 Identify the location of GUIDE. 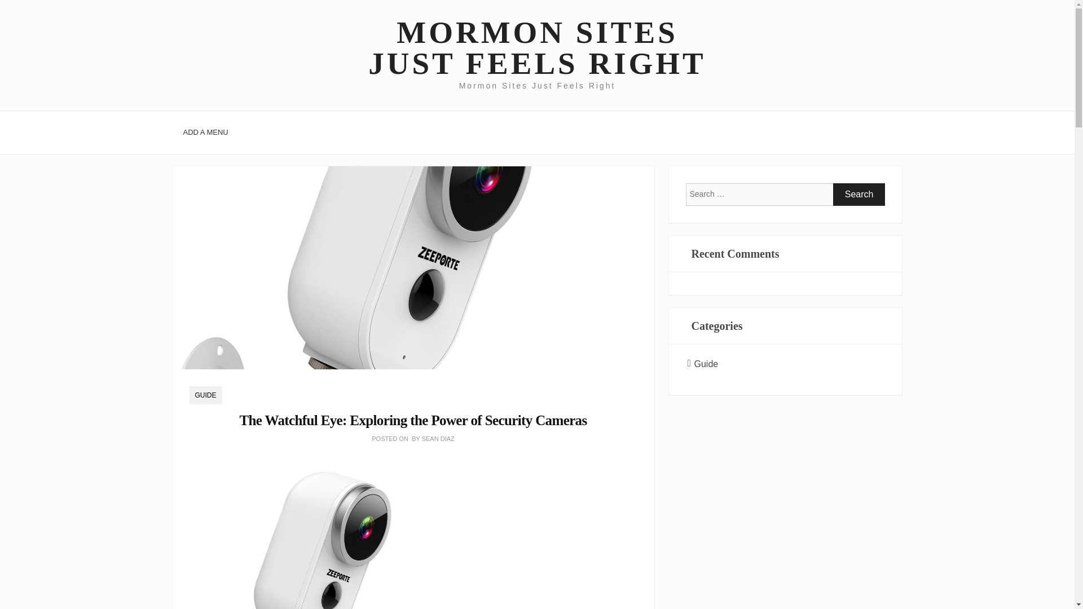
(205, 395).